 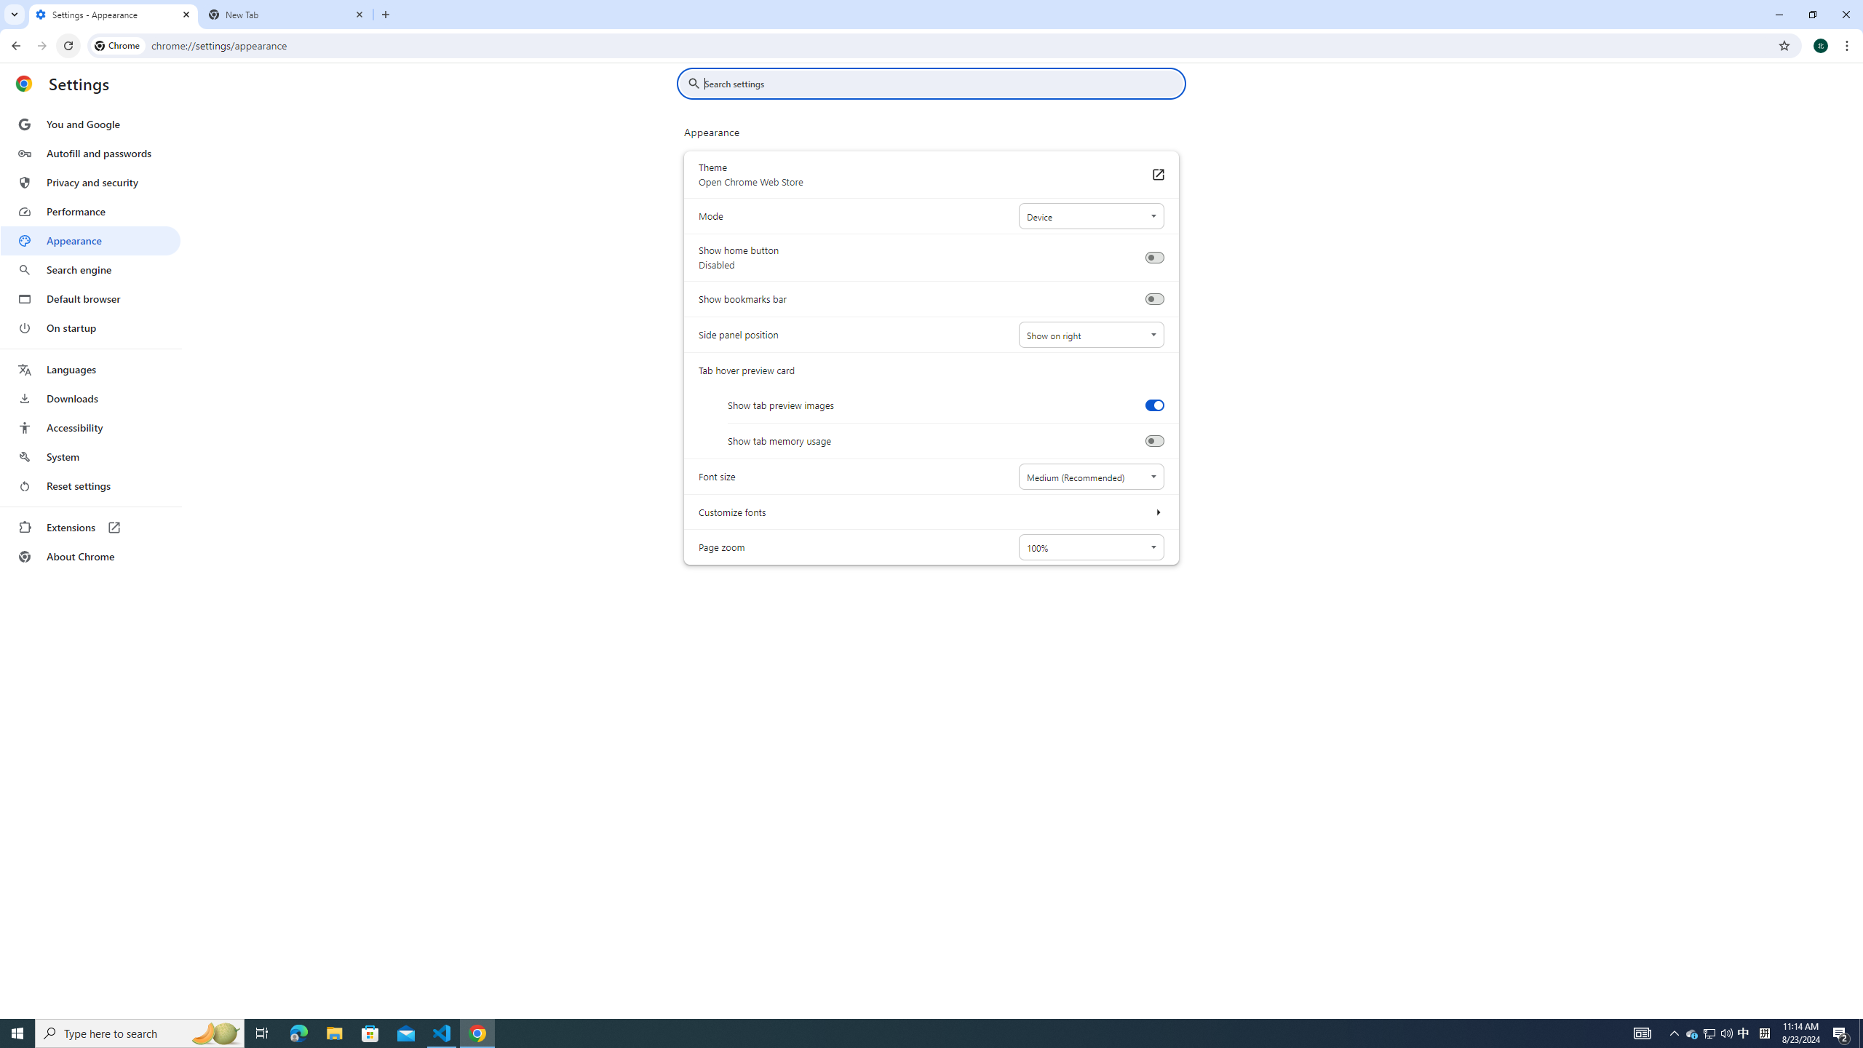 What do you see at coordinates (90, 427) in the screenshot?
I see `Accessibility` at bounding box center [90, 427].